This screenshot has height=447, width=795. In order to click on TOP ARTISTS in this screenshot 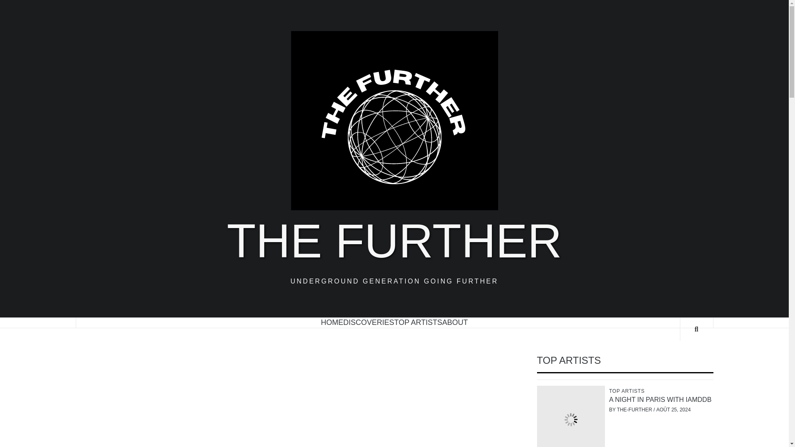, I will do `click(628, 391)`.